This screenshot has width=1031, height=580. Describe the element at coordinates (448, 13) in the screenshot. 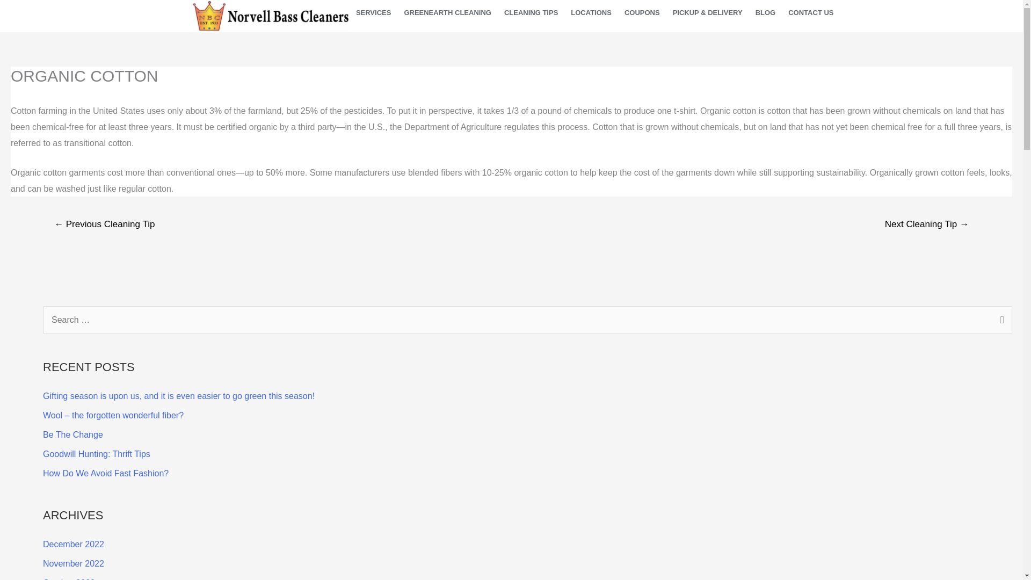

I see `GREENEARTH CLEANING` at that location.